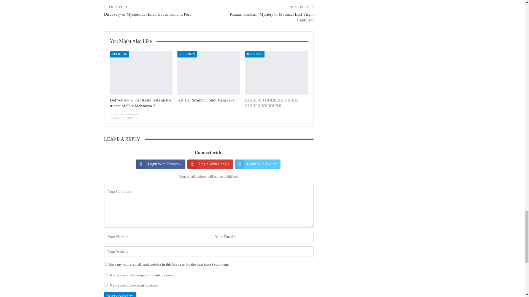 Image resolution: width=529 pixels, height=297 pixels. Describe the element at coordinates (106, 263) in the screenshot. I see `yes` at that location.